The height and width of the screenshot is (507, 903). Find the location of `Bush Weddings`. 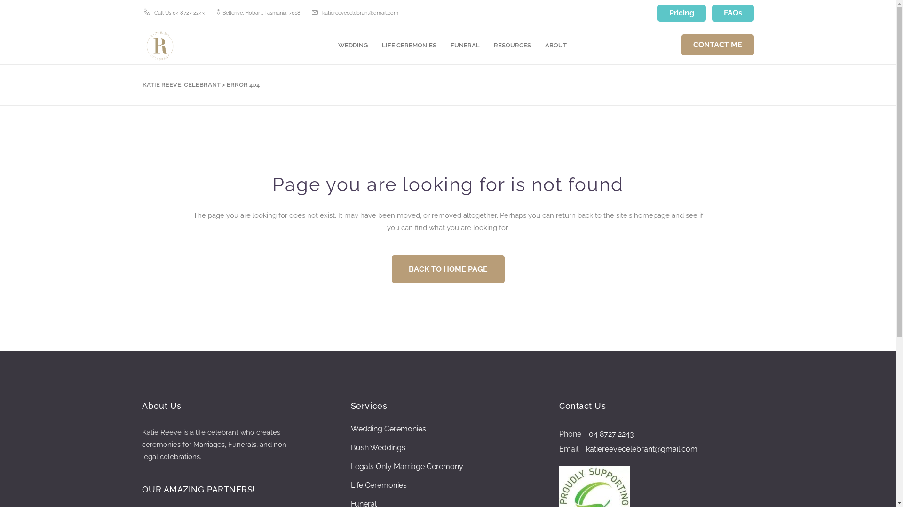

Bush Weddings is located at coordinates (378, 448).